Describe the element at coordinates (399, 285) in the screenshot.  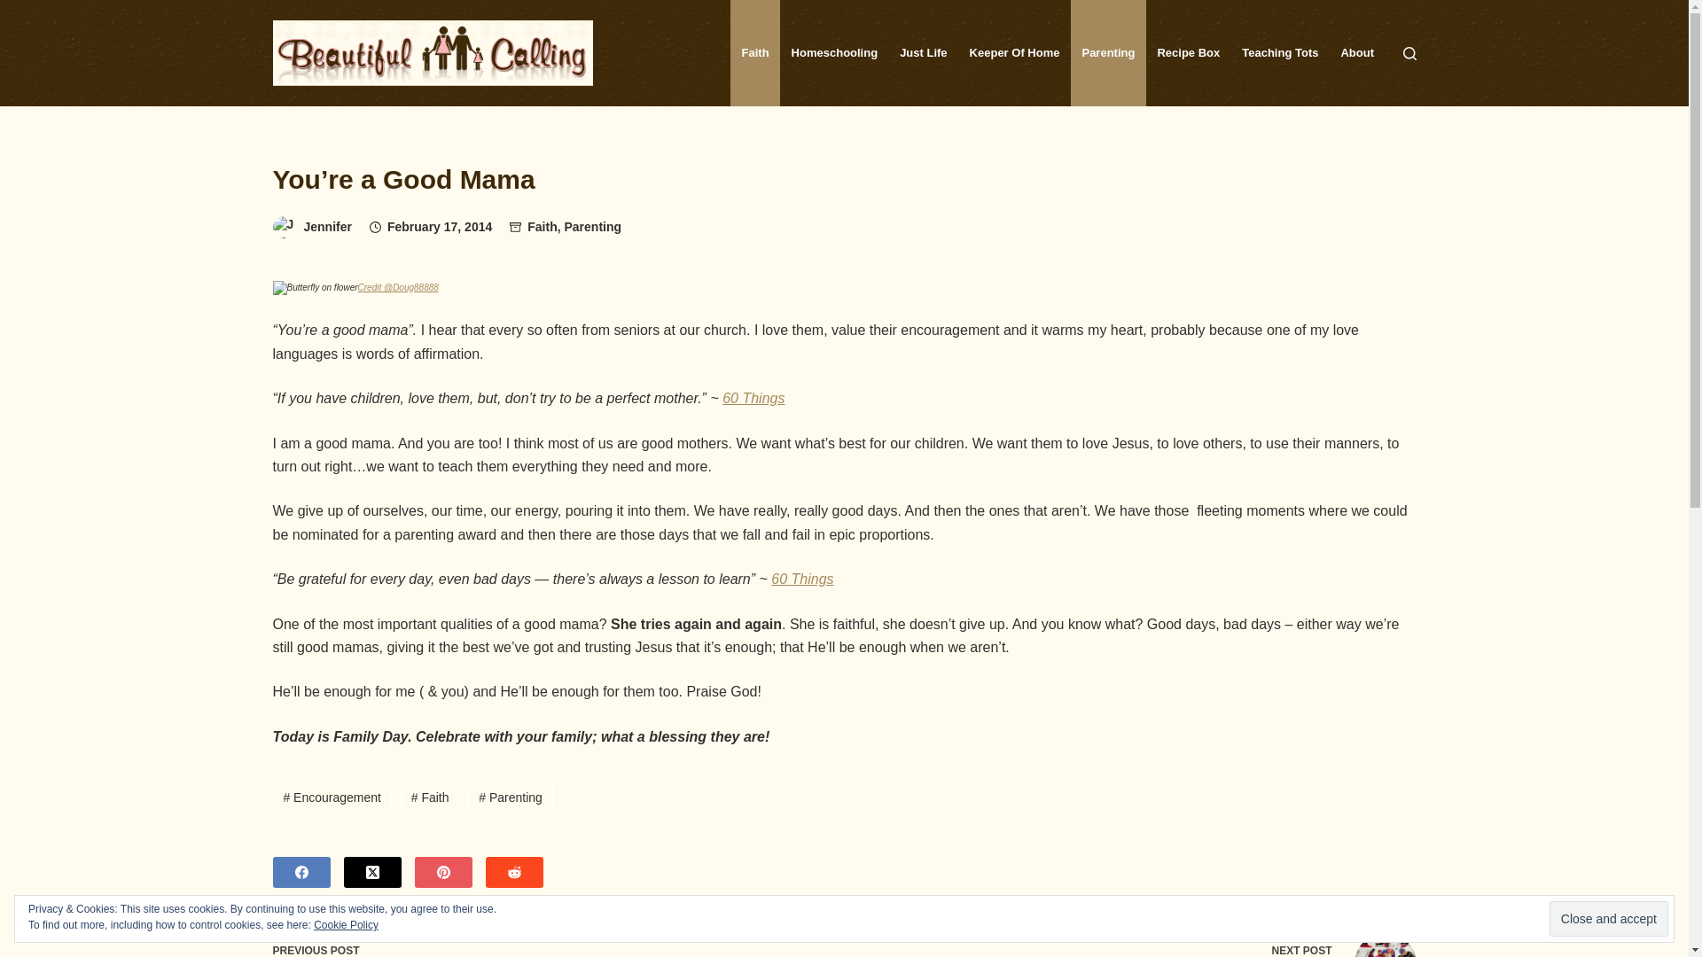
I see `Credit @Doug88888` at that location.